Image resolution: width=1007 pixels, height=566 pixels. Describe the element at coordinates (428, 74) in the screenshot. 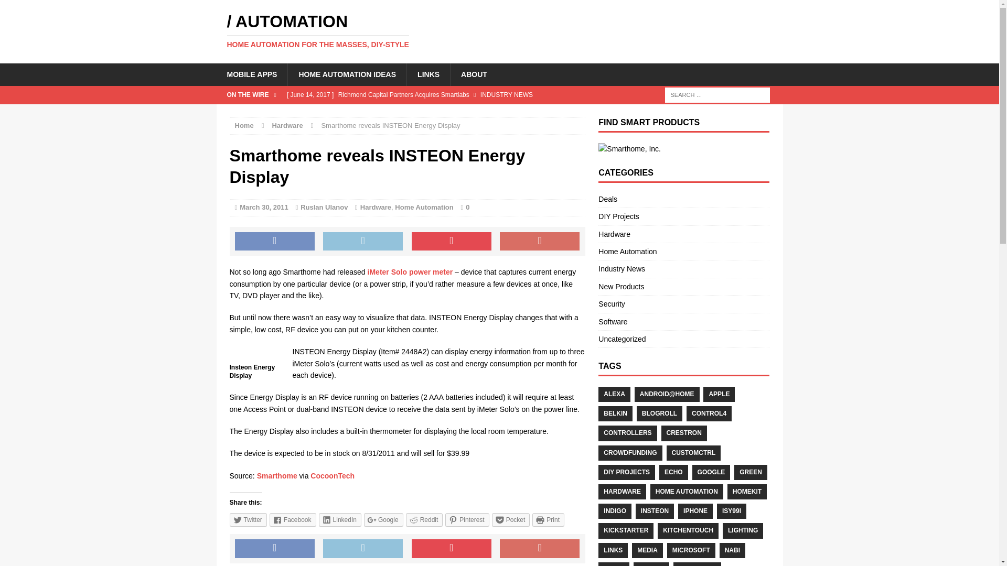

I see `LINKS` at that location.